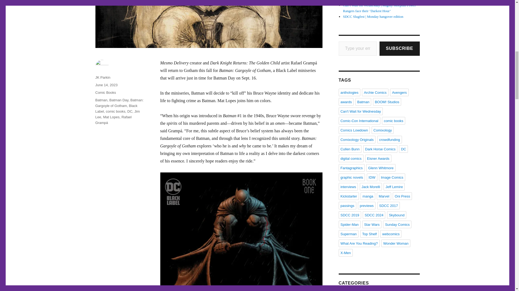  I want to click on JK Parkin, so click(102, 77).